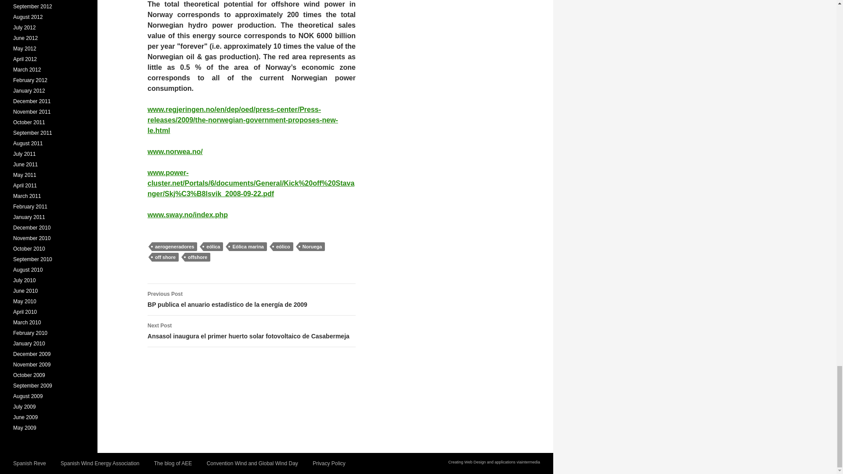  Describe the element at coordinates (174, 247) in the screenshot. I see `aerogeneradores` at that location.